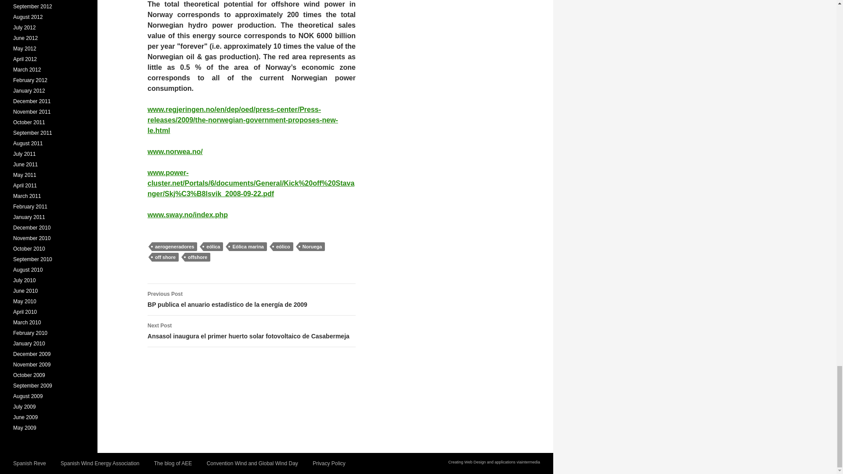  Describe the element at coordinates (174, 247) in the screenshot. I see `aerogeneradores` at that location.